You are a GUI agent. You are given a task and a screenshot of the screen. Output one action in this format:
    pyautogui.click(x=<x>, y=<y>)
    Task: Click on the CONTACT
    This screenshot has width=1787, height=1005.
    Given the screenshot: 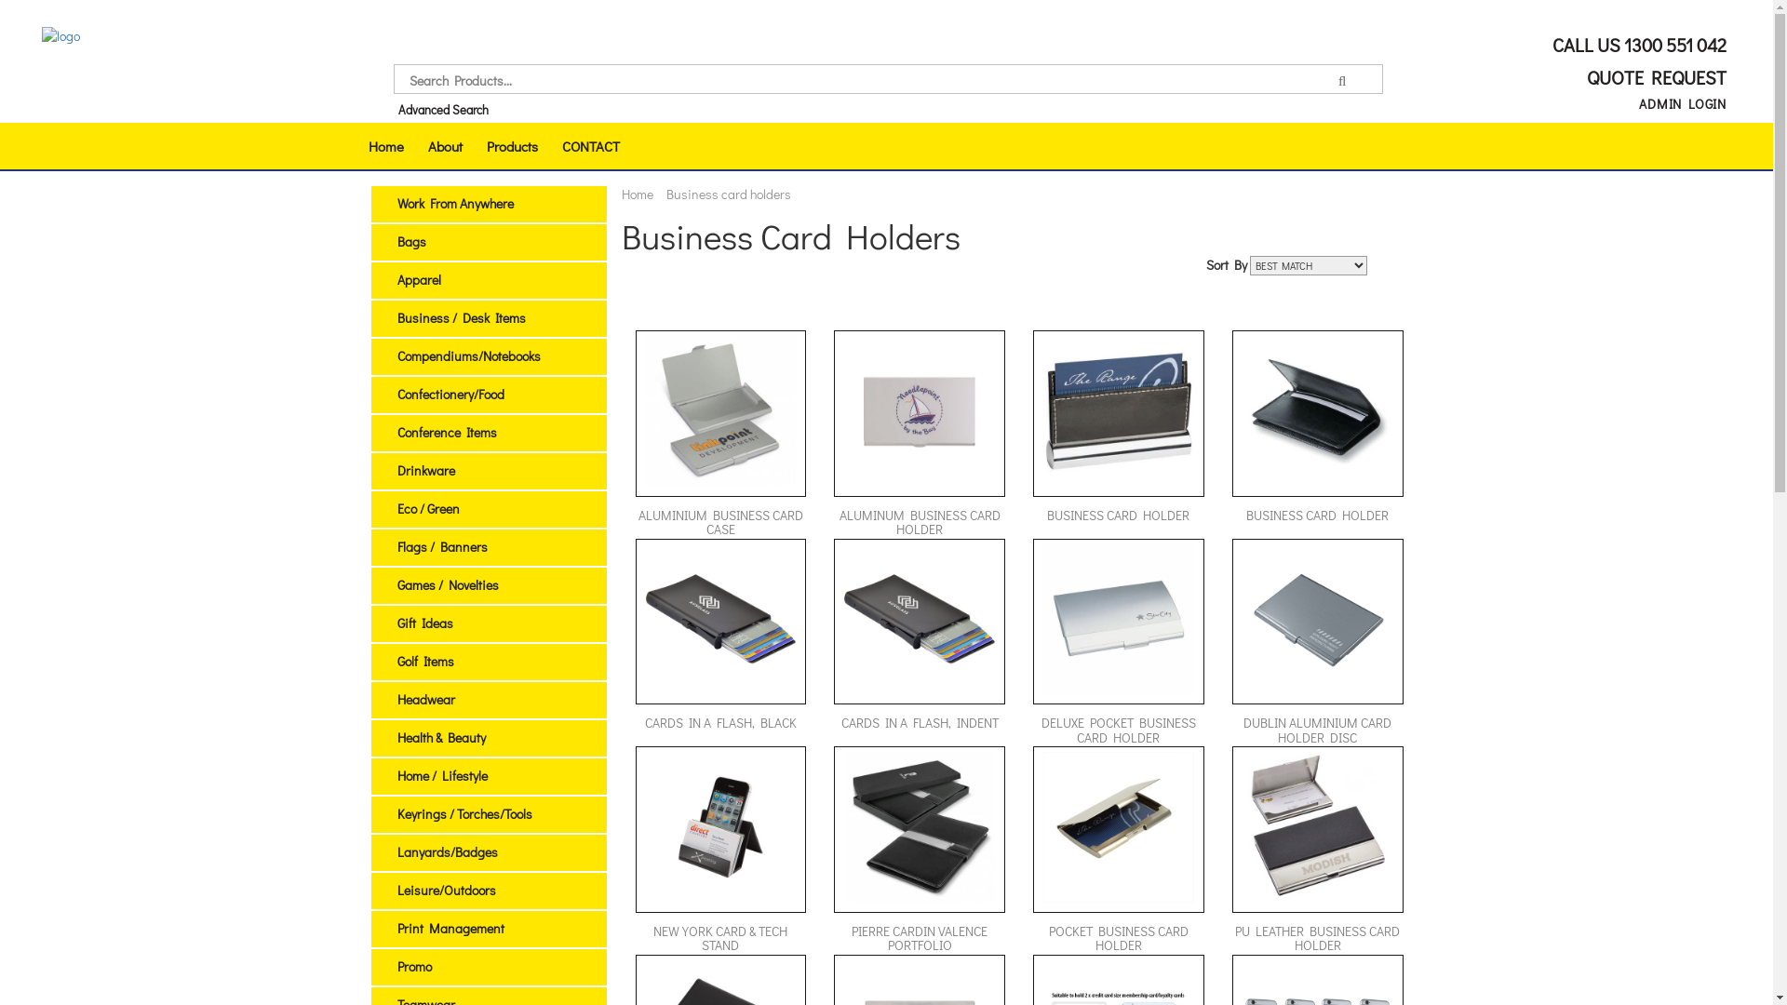 What is the action you would take?
    pyautogui.click(x=590, y=146)
    